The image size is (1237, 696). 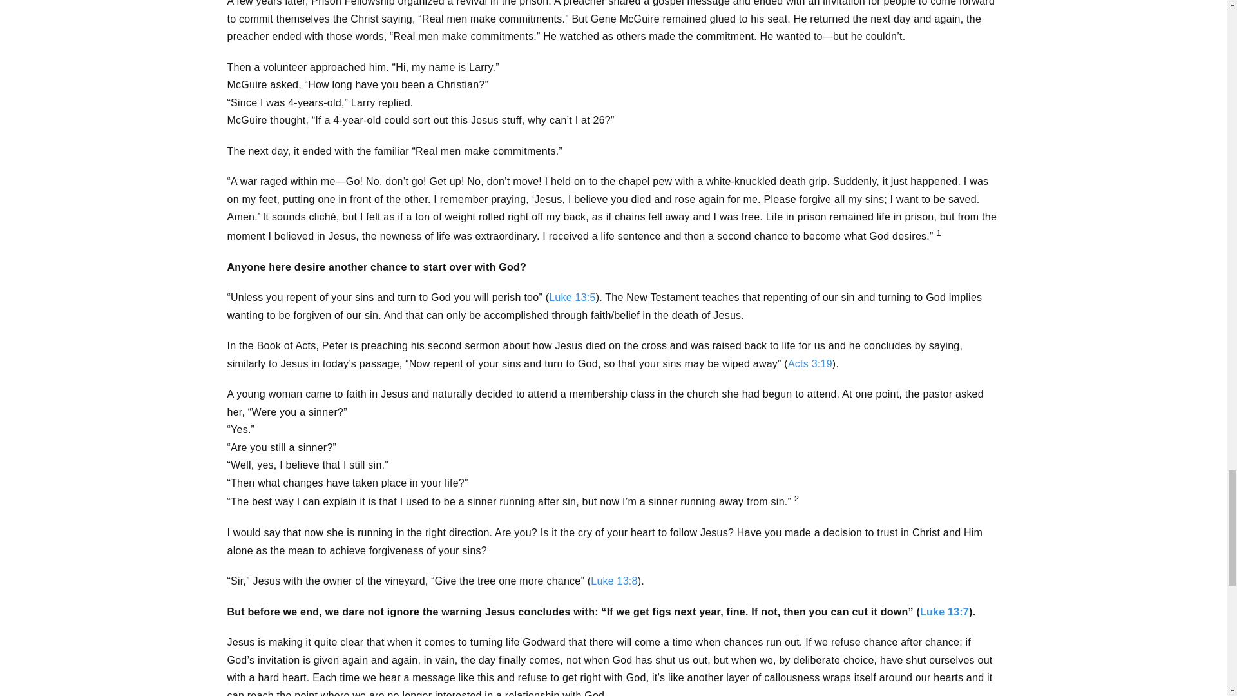 I want to click on Acts 3:19, so click(x=810, y=363).